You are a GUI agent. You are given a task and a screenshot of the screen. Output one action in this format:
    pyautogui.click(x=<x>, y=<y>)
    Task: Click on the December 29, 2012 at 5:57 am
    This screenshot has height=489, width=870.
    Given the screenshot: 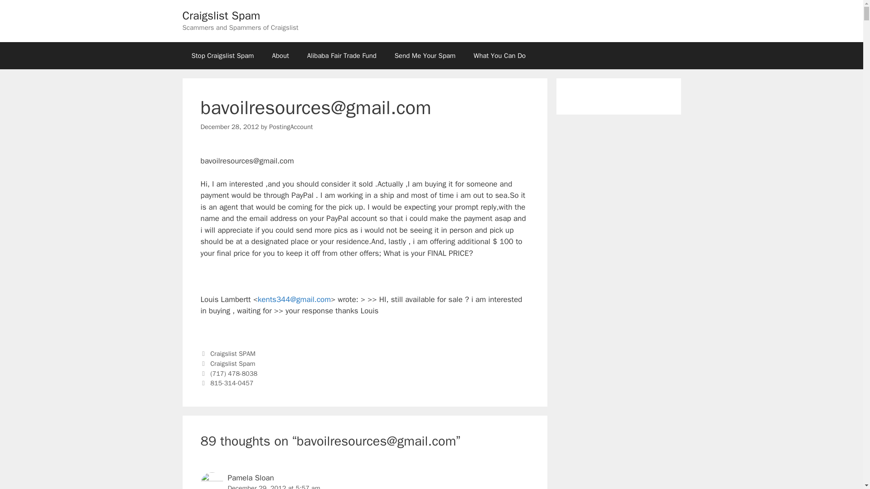 What is the action you would take?
    pyautogui.click(x=274, y=486)
    